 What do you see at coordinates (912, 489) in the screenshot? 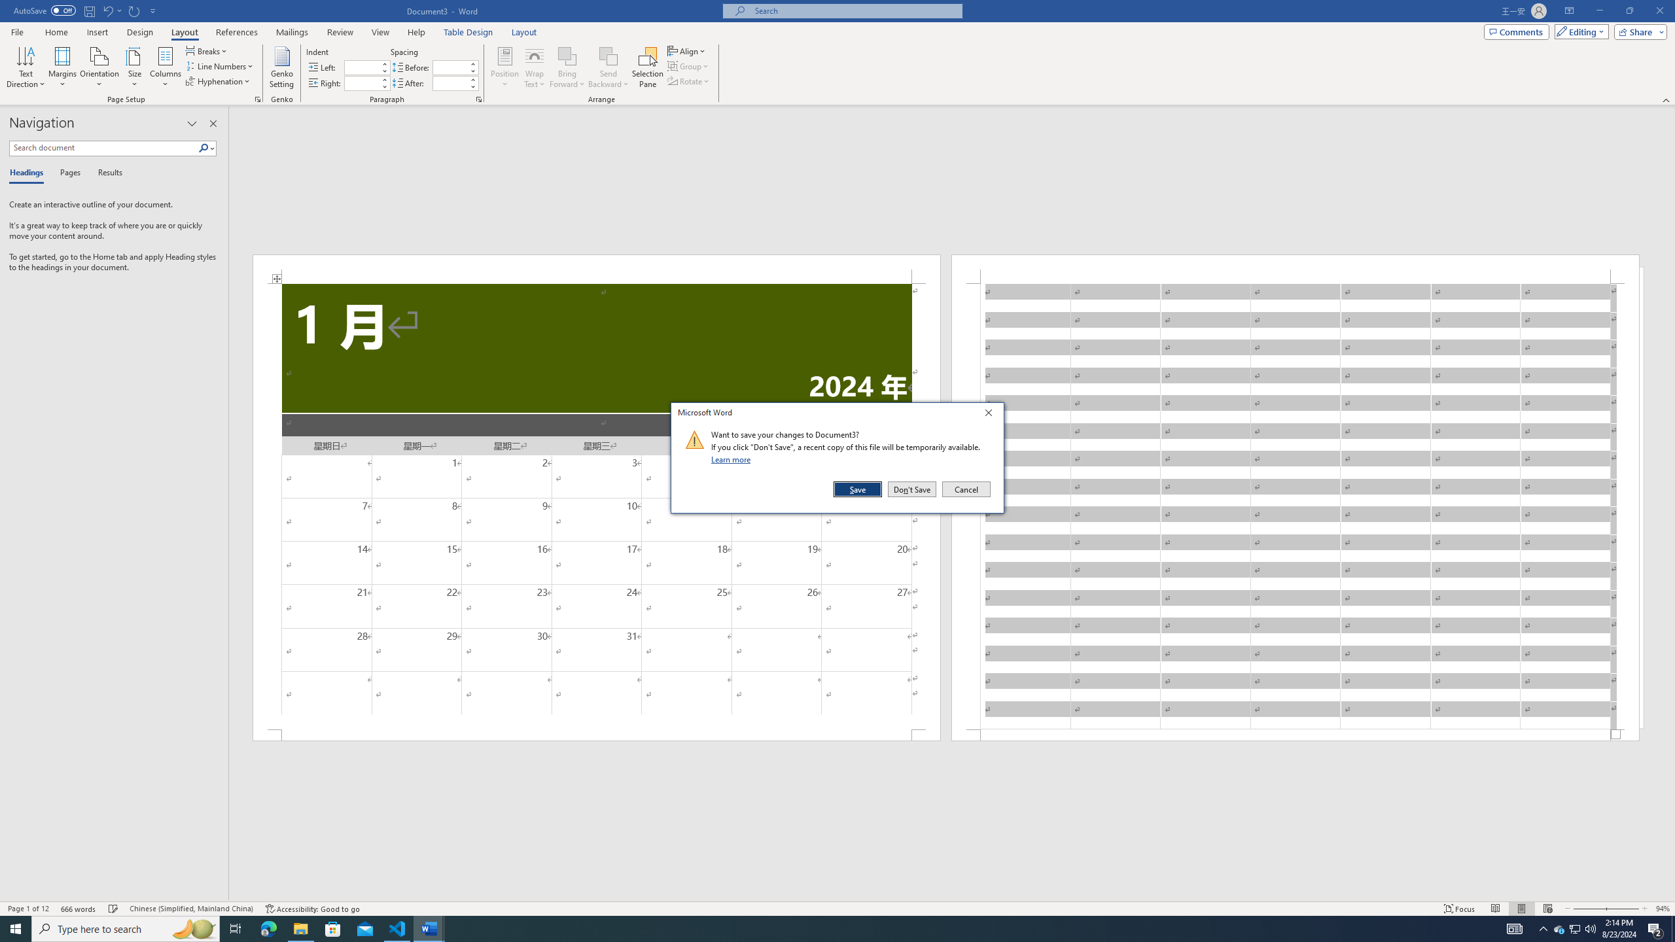
I see `Don't Save` at bounding box center [912, 489].